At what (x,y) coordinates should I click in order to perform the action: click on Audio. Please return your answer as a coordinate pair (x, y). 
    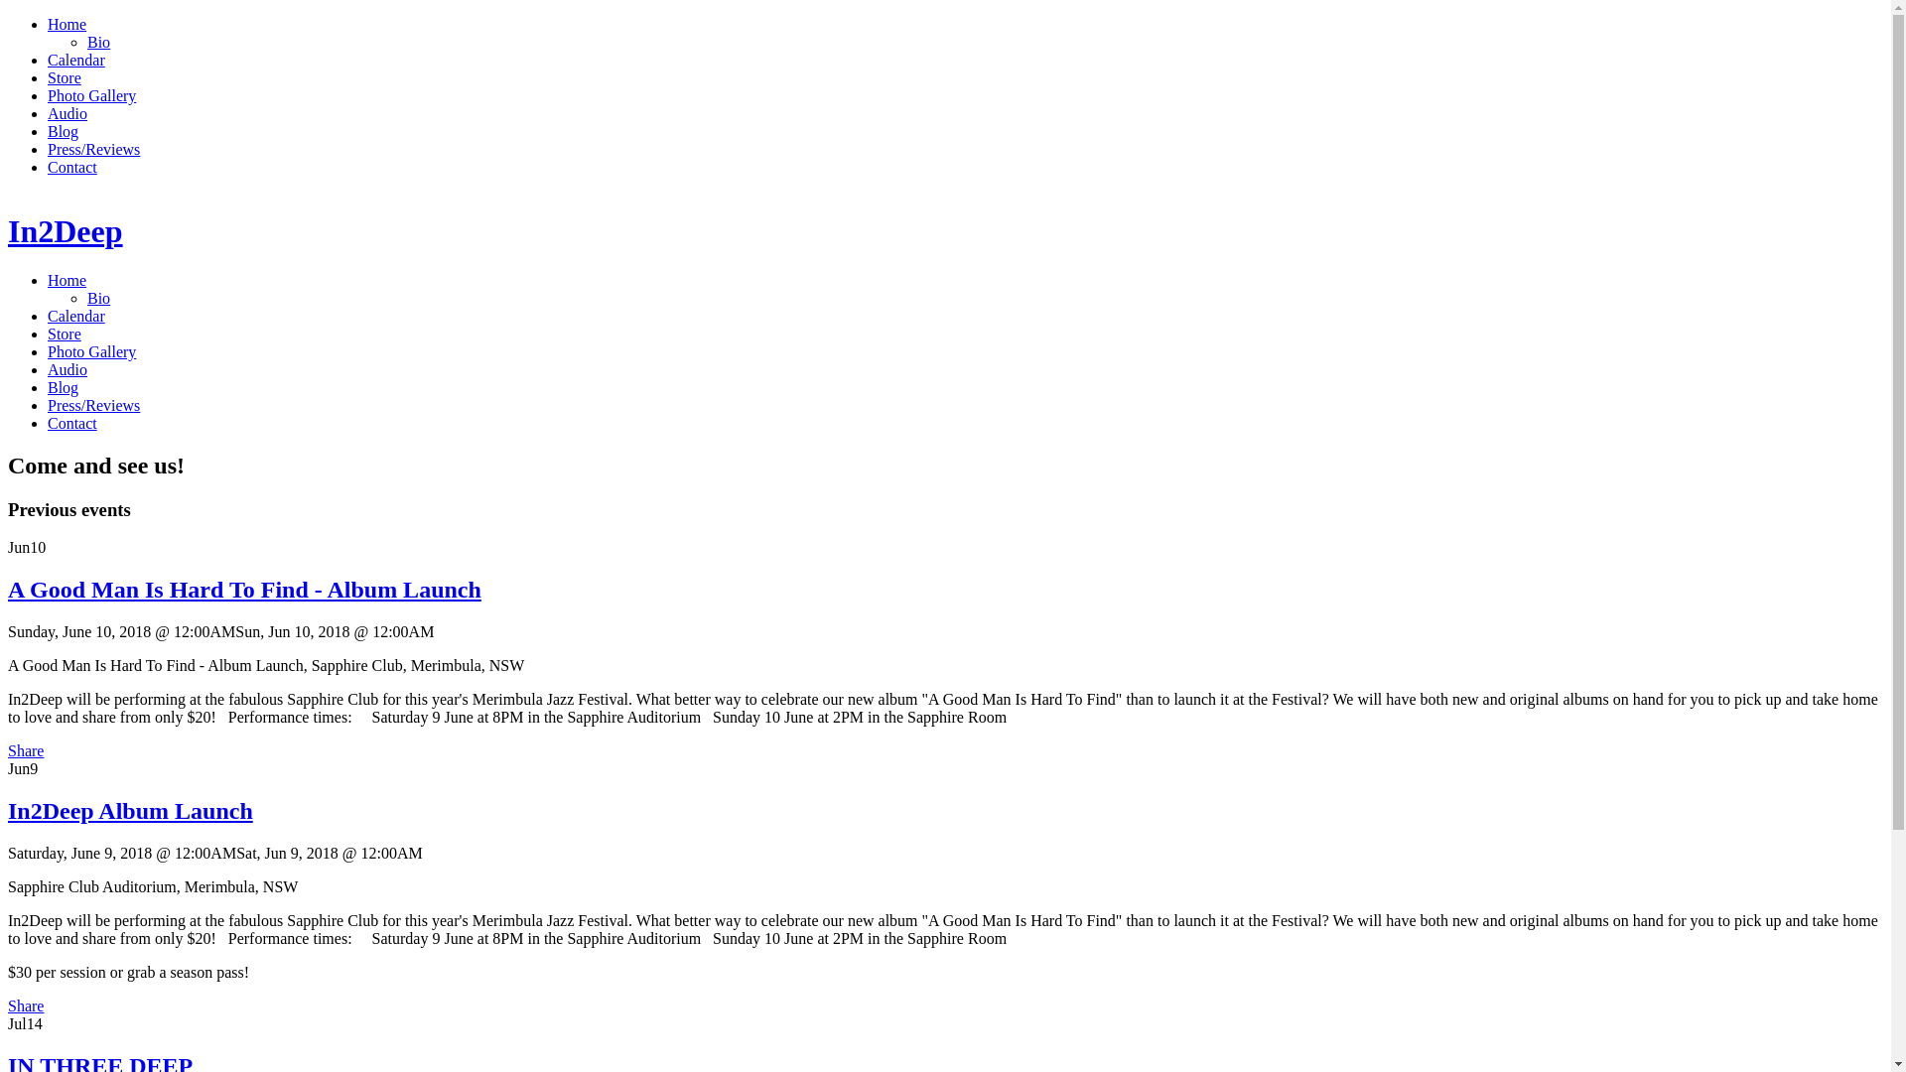
    Looking at the image, I should click on (68, 369).